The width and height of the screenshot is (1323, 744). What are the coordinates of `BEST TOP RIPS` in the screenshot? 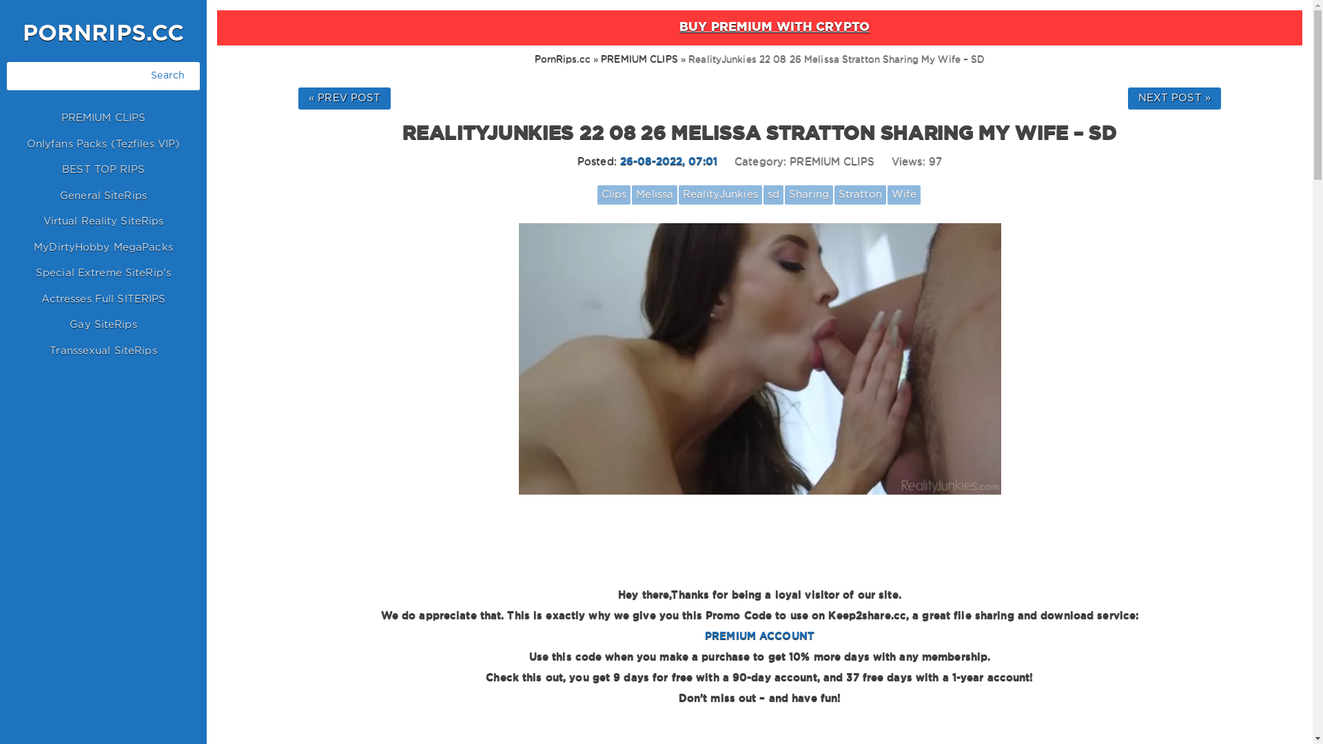 It's located at (103, 171).